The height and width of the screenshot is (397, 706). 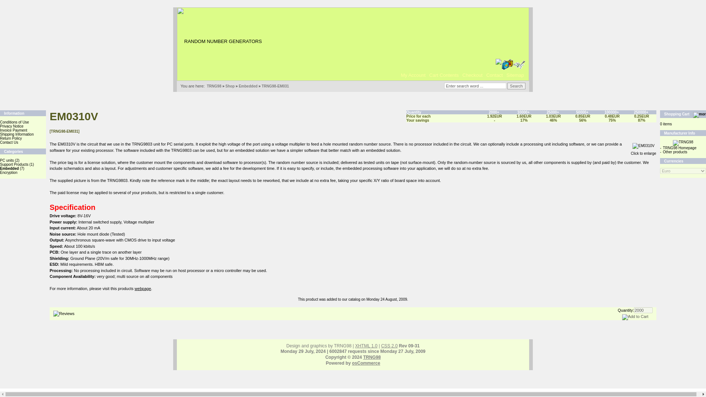 I want to click on Other products, so click(x=675, y=152).